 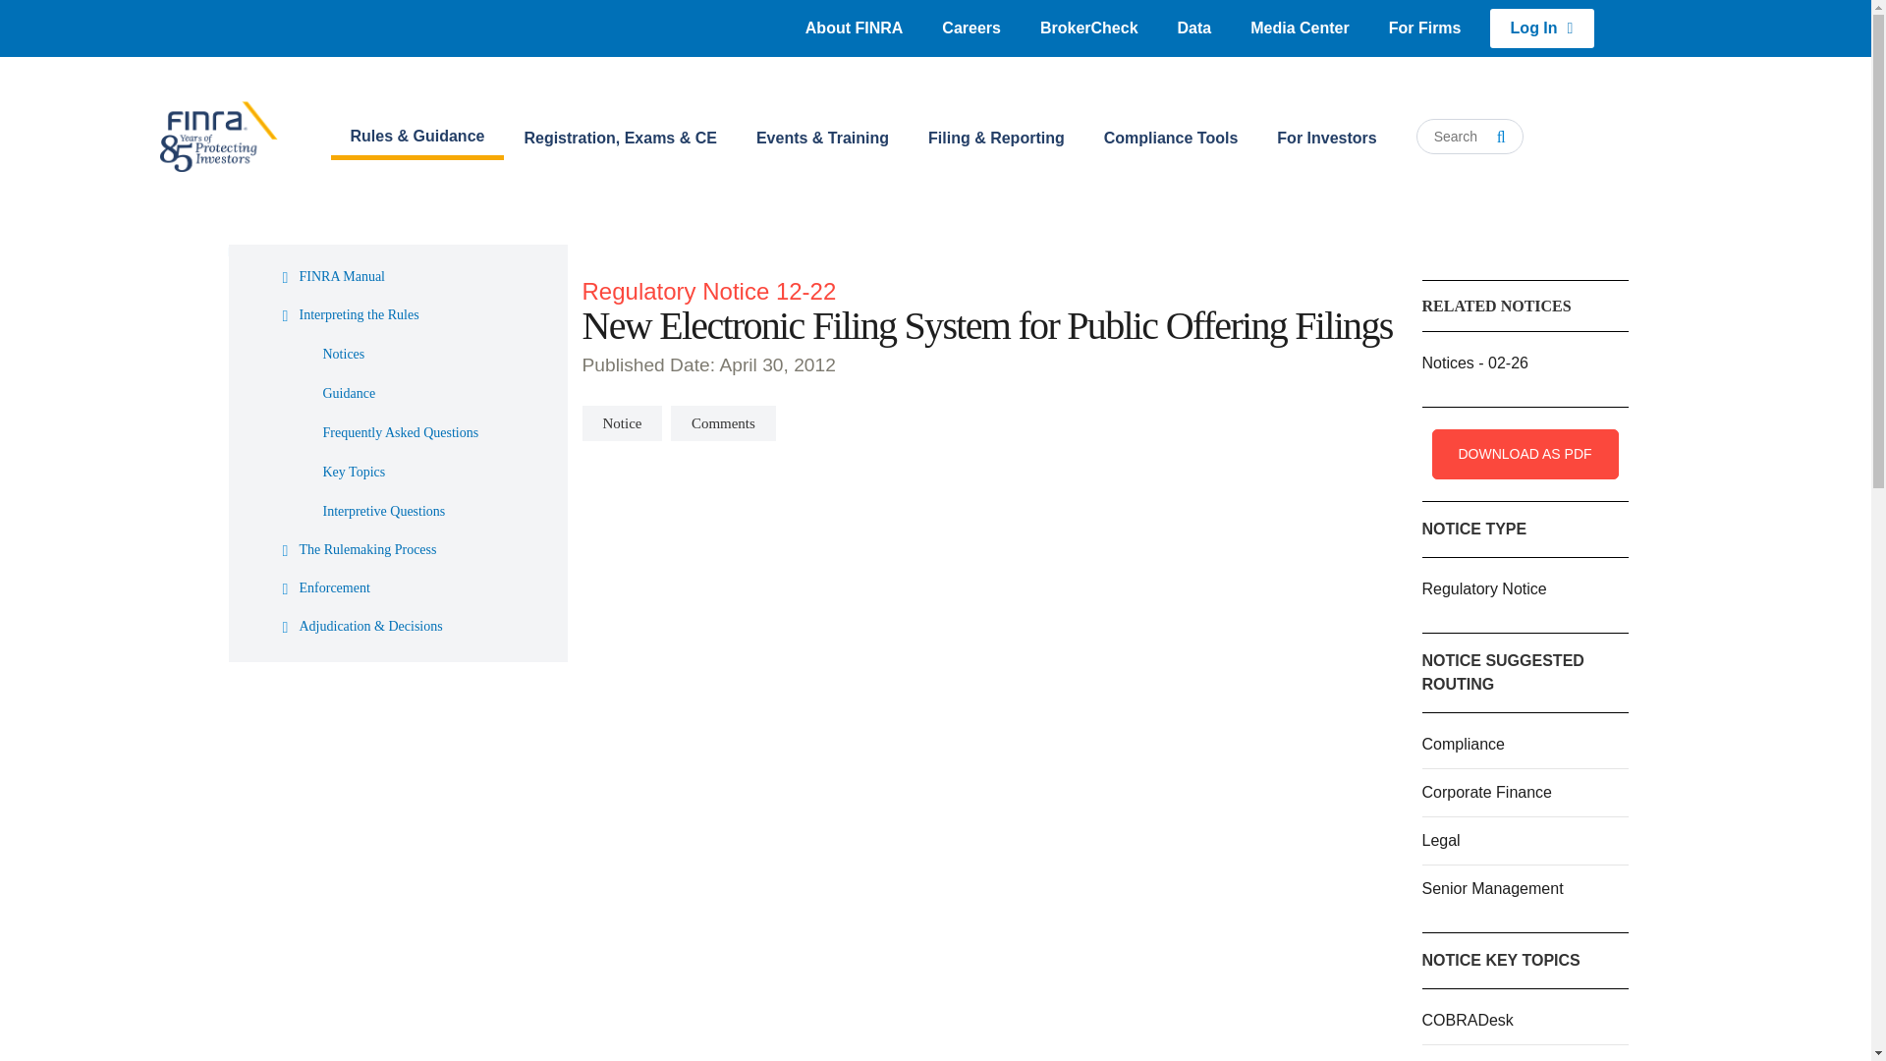 I want to click on Data, so click(x=1194, y=28).